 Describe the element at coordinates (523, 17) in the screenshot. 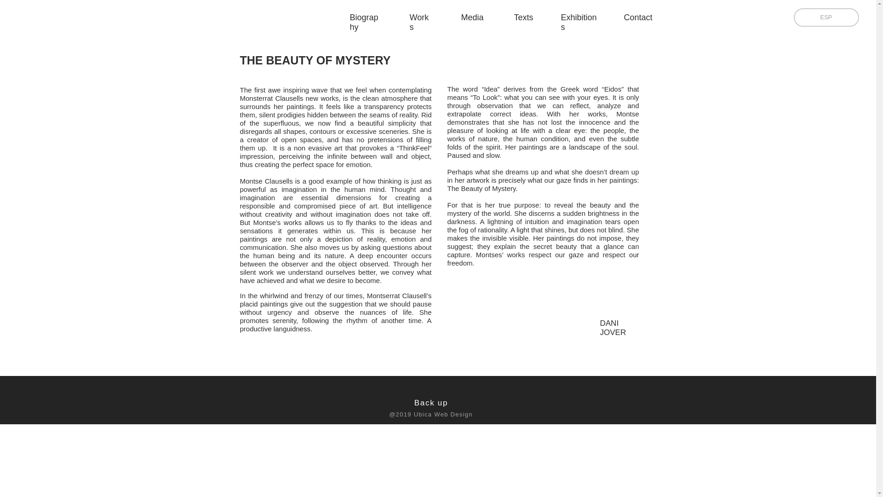

I see `Texts` at that location.